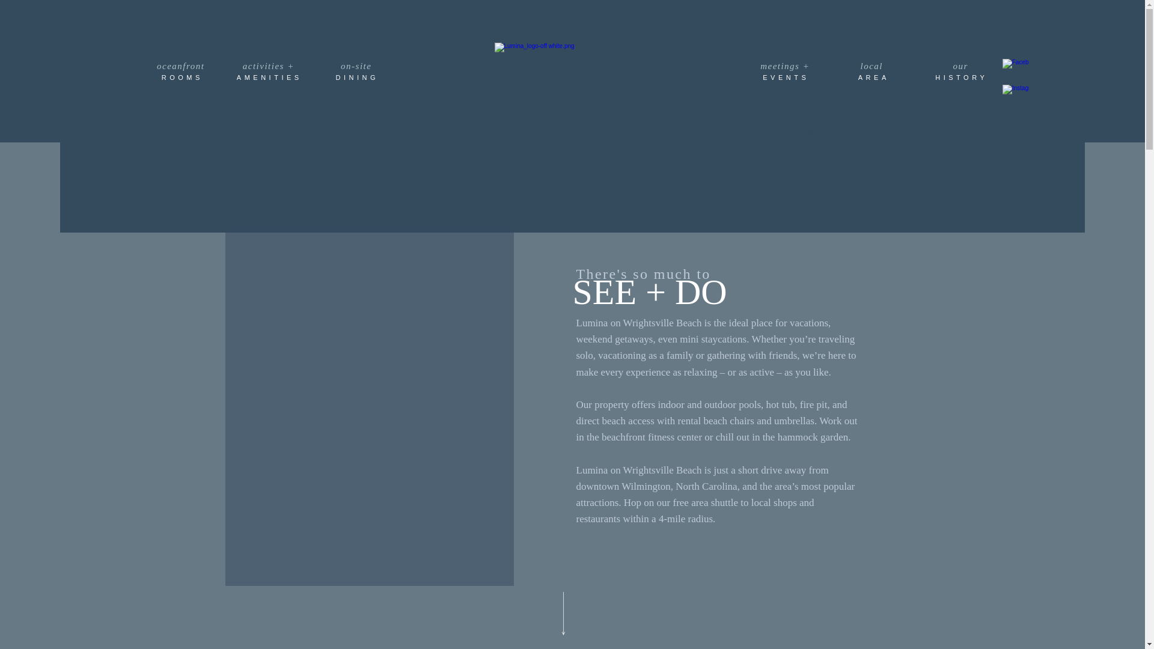  I want to click on AREA, so click(875, 77).